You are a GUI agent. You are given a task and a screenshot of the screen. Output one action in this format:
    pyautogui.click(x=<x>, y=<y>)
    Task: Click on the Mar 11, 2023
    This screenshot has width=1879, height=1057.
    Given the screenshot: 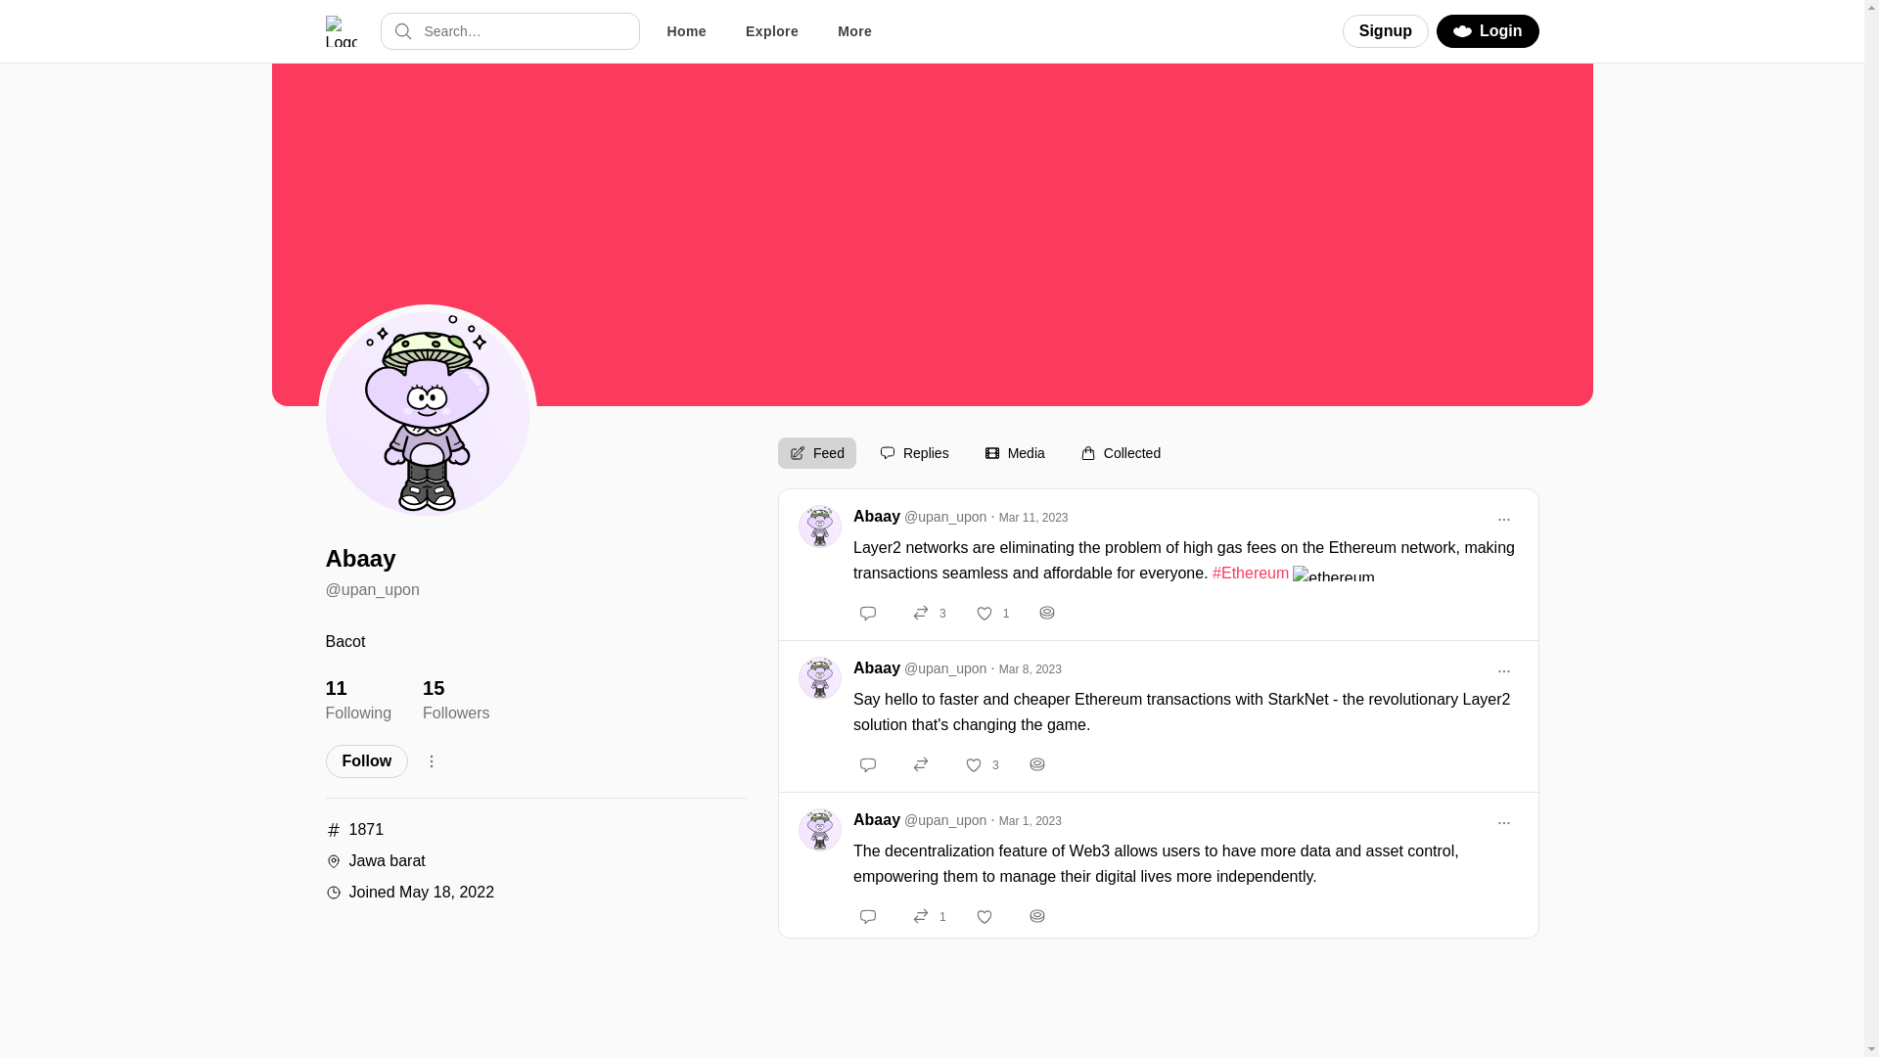 What is the action you would take?
    pyautogui.click(x=1033, y=517)
    